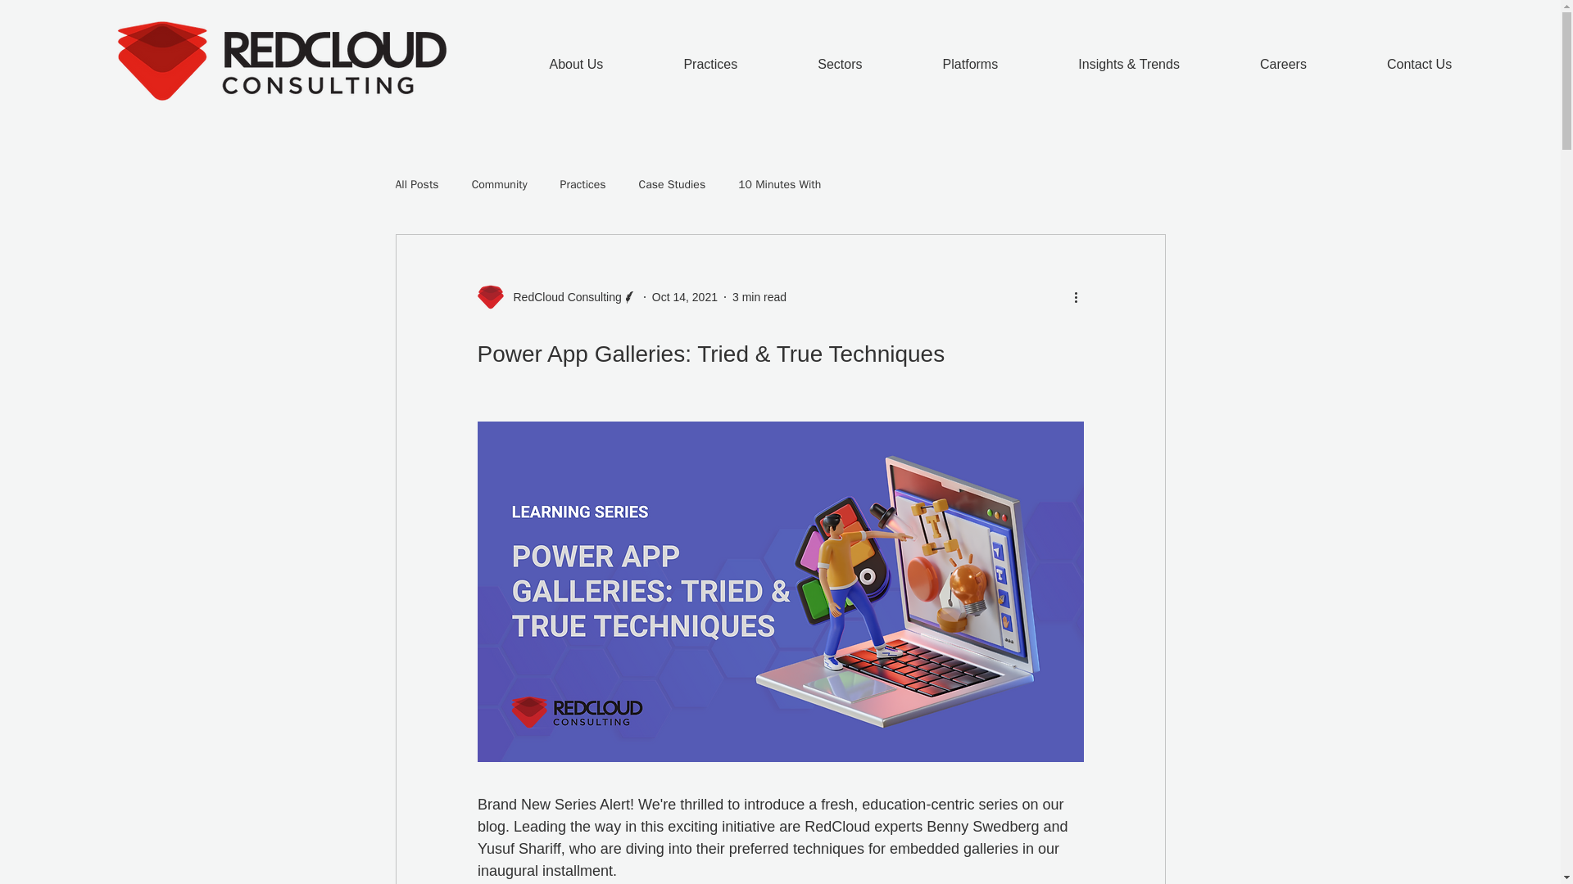 The width and height of the screenshot is (1573, 884). I want to click on RedCloud Consulting, so click(562, 297).